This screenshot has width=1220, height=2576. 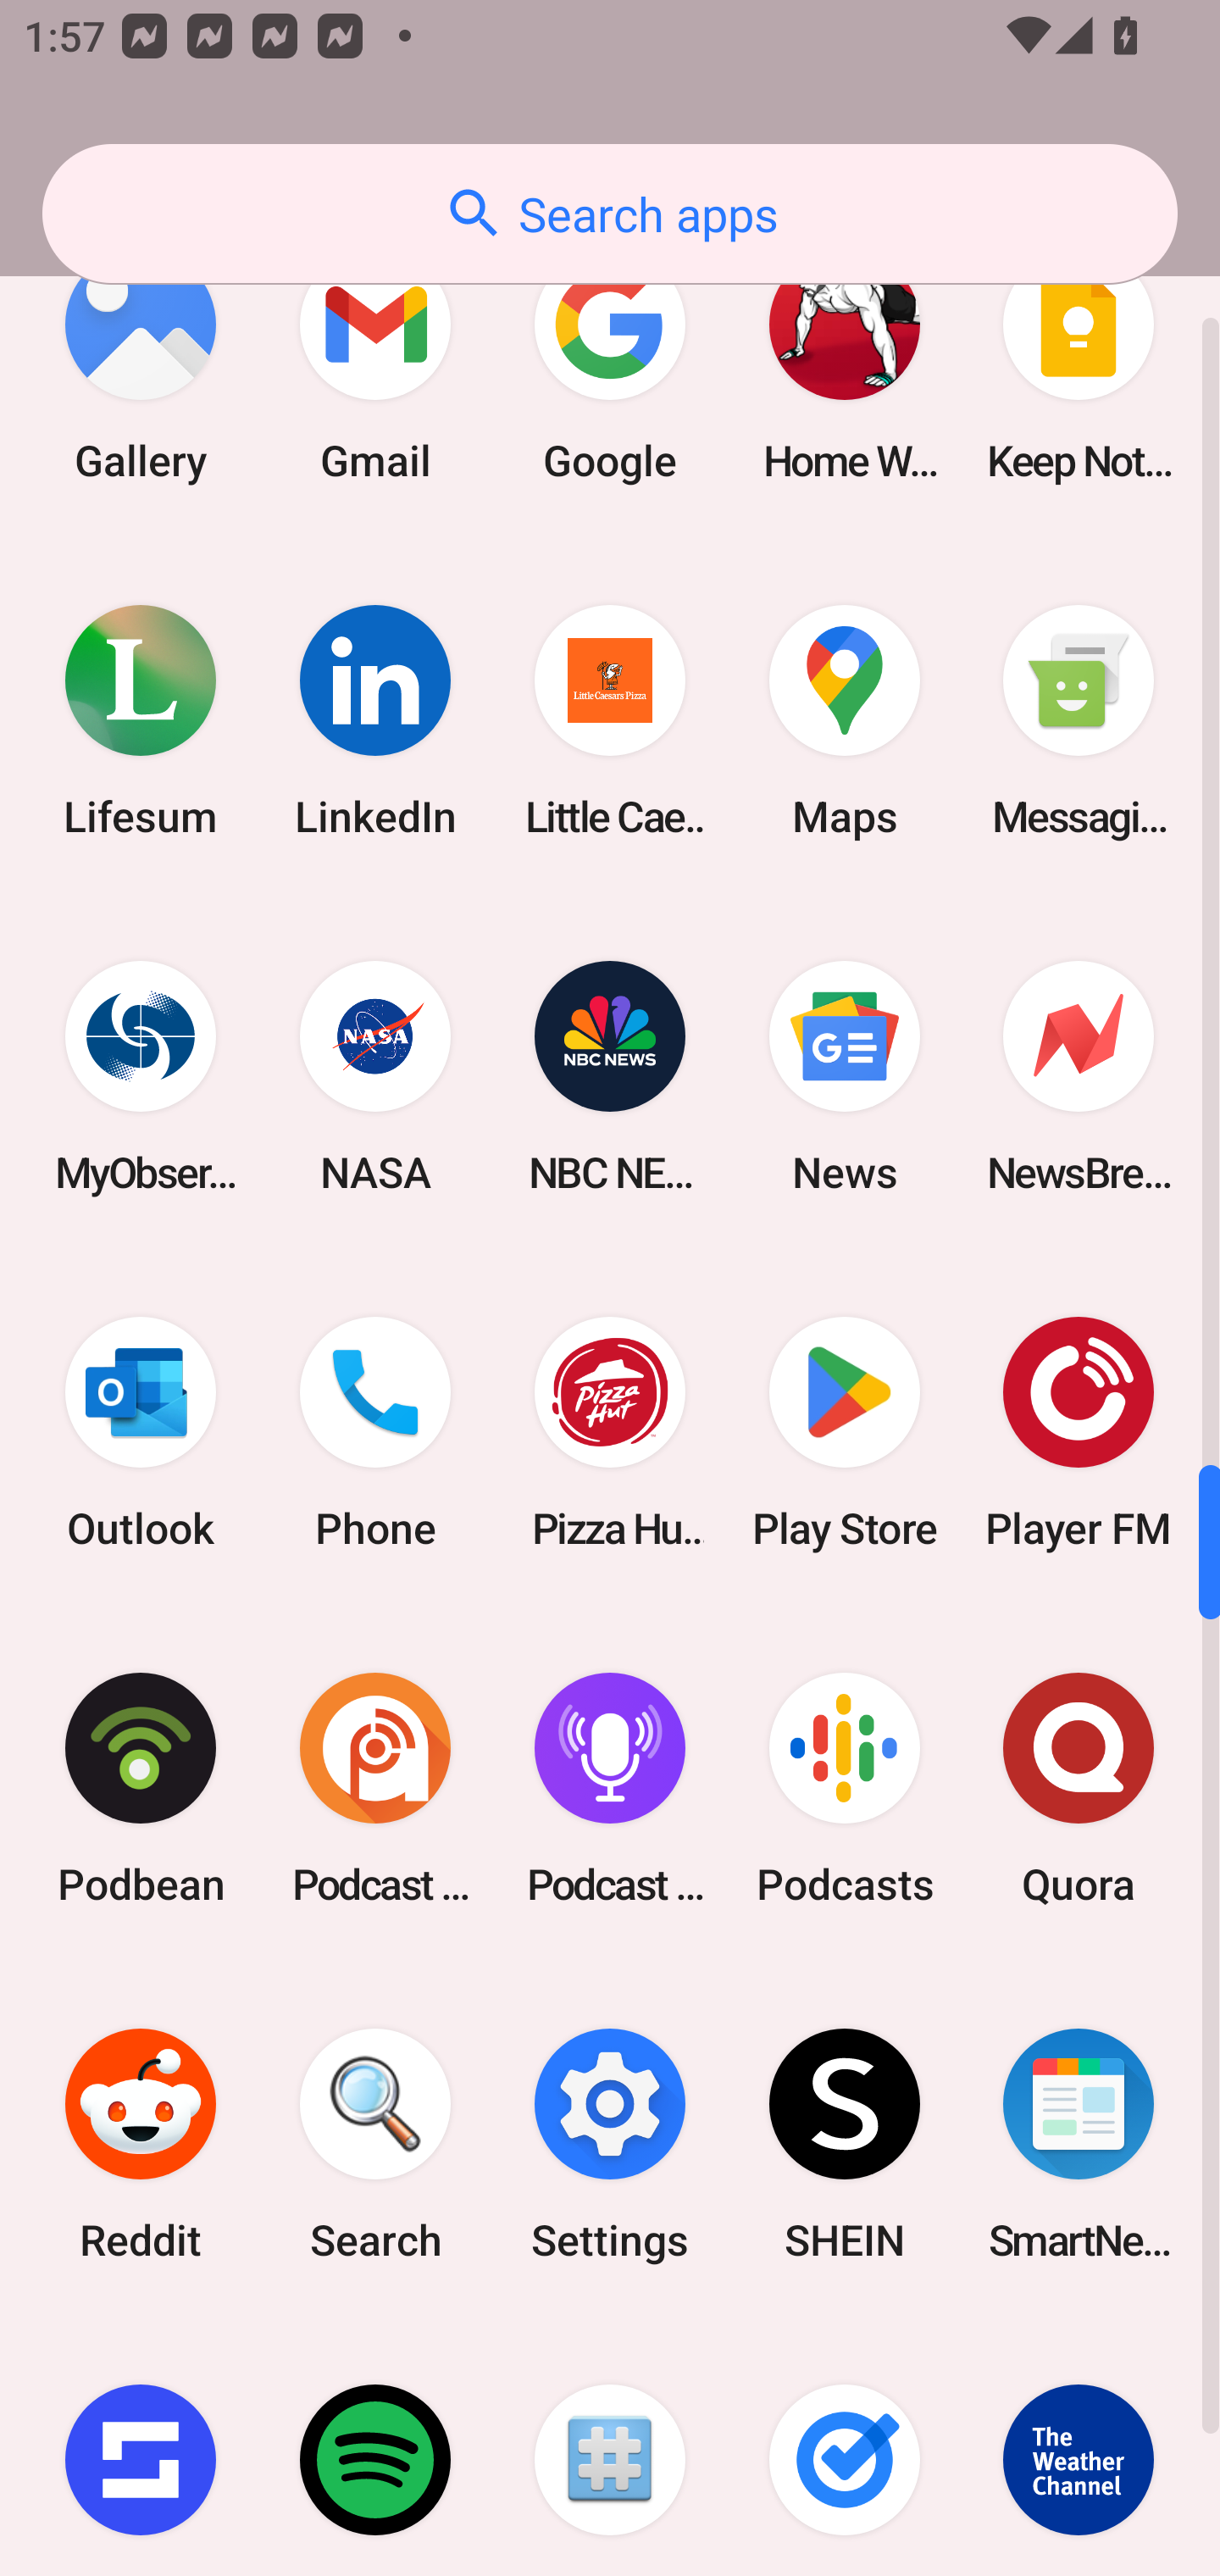 What do you see at coordinates (610, 214) in the screenshot?
I see `  Search apps` at bounding box center [610, 214].